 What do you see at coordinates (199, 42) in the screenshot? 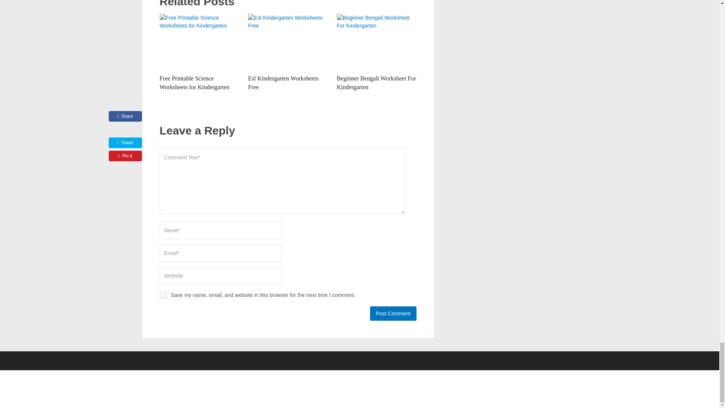
I see `Free Printable Science Worksheets for Kindergarten` at bounding box center [199, 42].